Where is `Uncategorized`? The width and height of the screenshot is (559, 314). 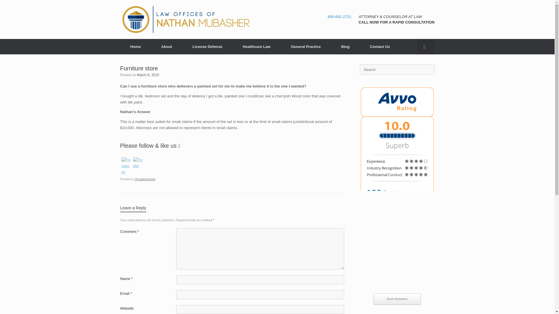 Uncategorized is located at coordinates (145, 179).